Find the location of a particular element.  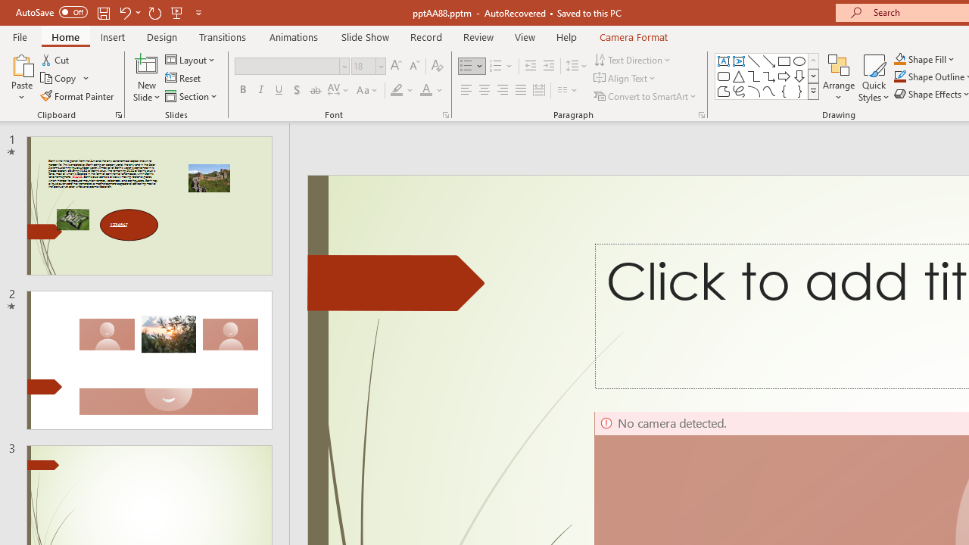

Paste is located at coordinates (21, 64).